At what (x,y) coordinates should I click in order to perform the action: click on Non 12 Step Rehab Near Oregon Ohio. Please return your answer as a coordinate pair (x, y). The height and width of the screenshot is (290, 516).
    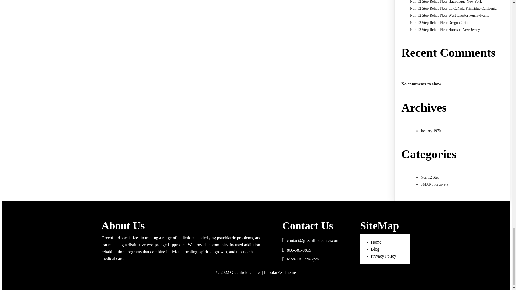
    Looking at the image, I should click on (439, 23).